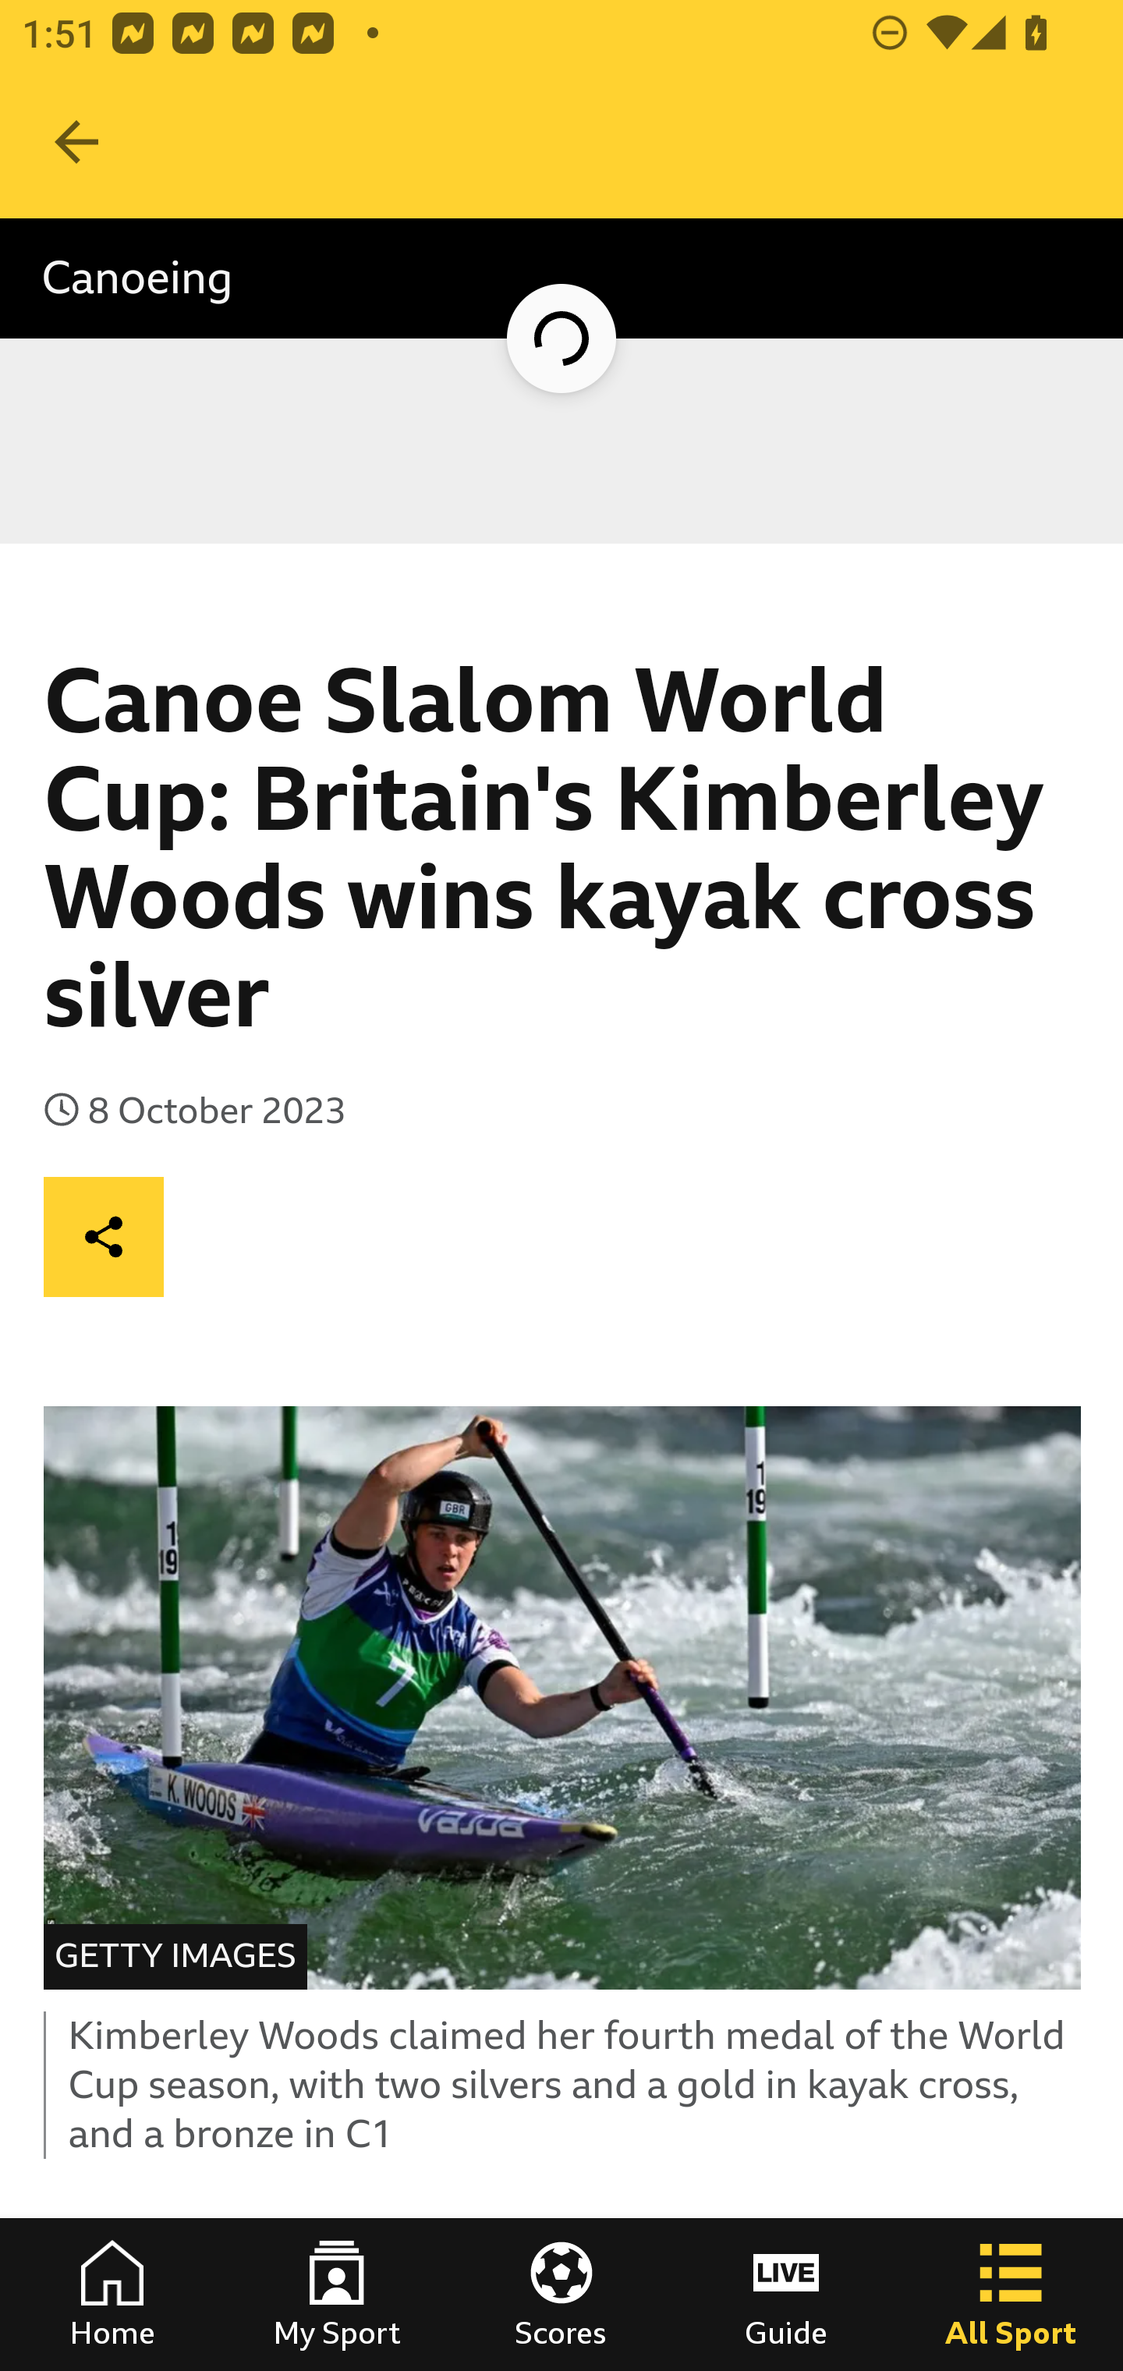 The height and width of the screenshot is (2371, 1123). Describe the element at coordinates (786, 2295) in the screenshot. I see `Guide` at that location.